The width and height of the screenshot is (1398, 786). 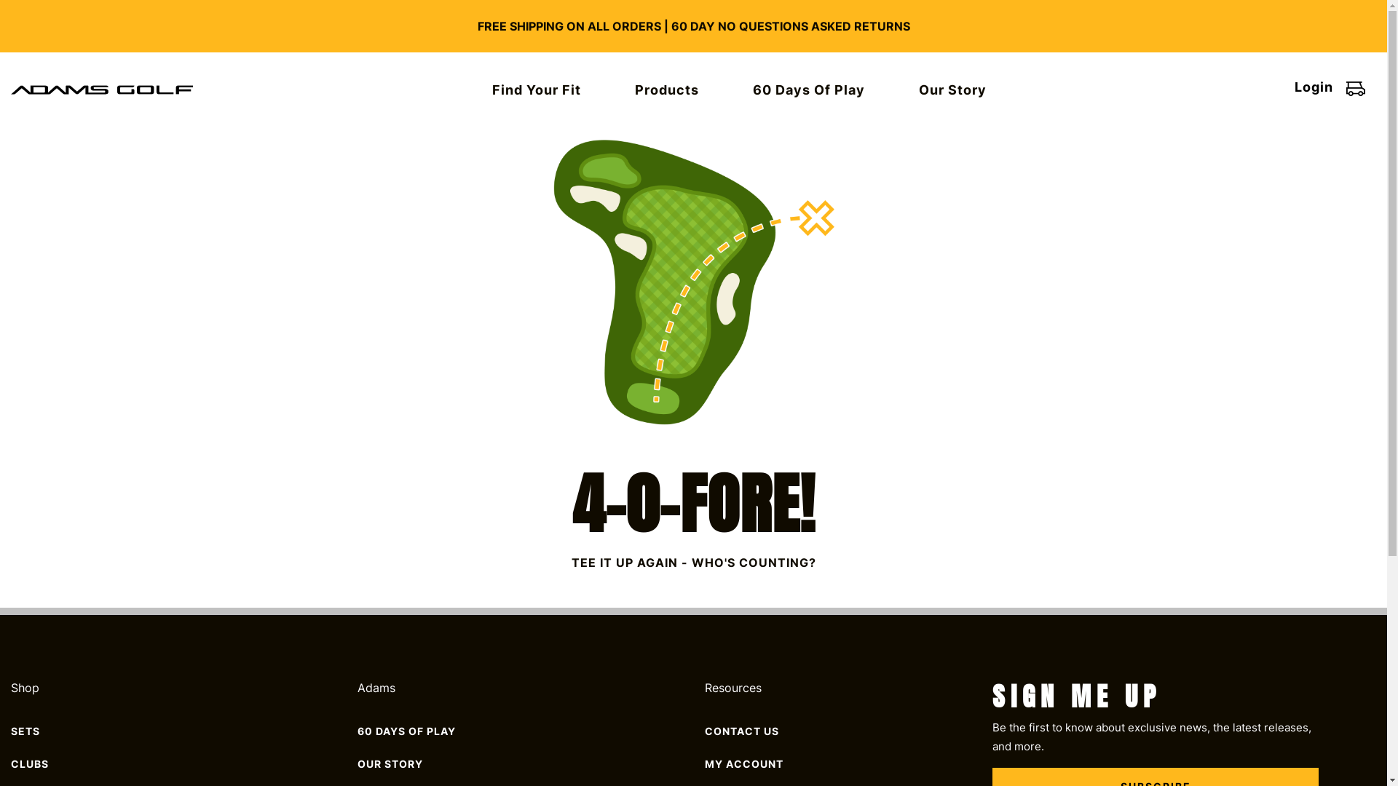 I want to click on Cart 0 Items, so click(x=1356, y=90).